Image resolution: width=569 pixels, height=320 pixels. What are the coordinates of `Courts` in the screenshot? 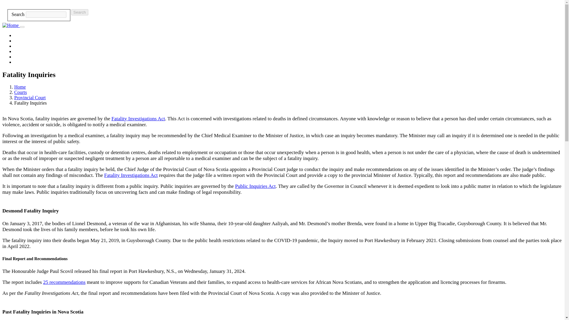 It's located at (20, 40).